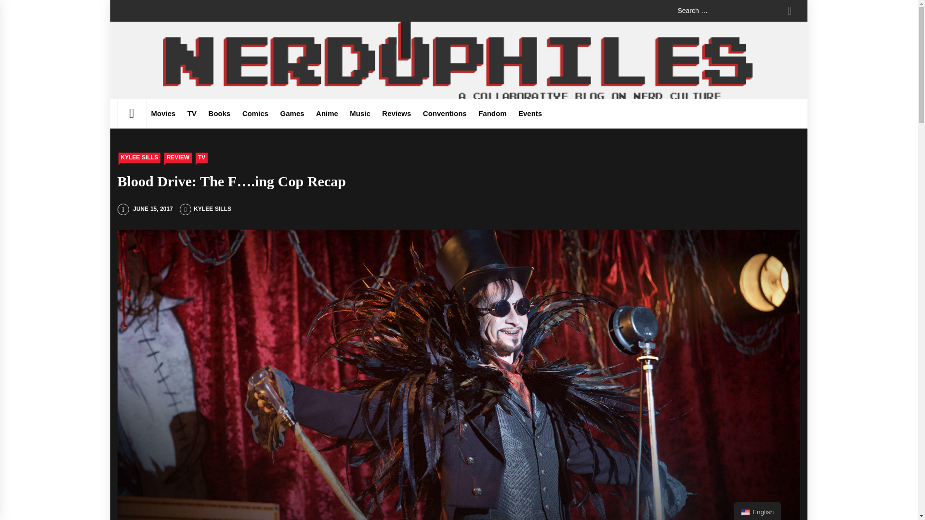 Image resolution: width=925 pixels, height=520 pixels. I want to click on Fandom, so click(492, 114).